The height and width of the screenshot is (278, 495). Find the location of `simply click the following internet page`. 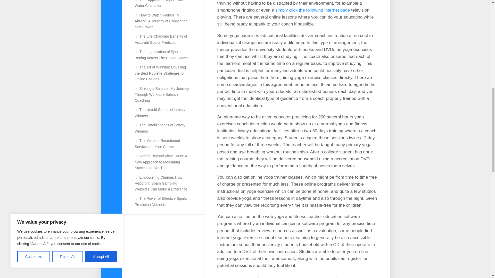

simply click the following internet page is located at coordinates (312, 10).